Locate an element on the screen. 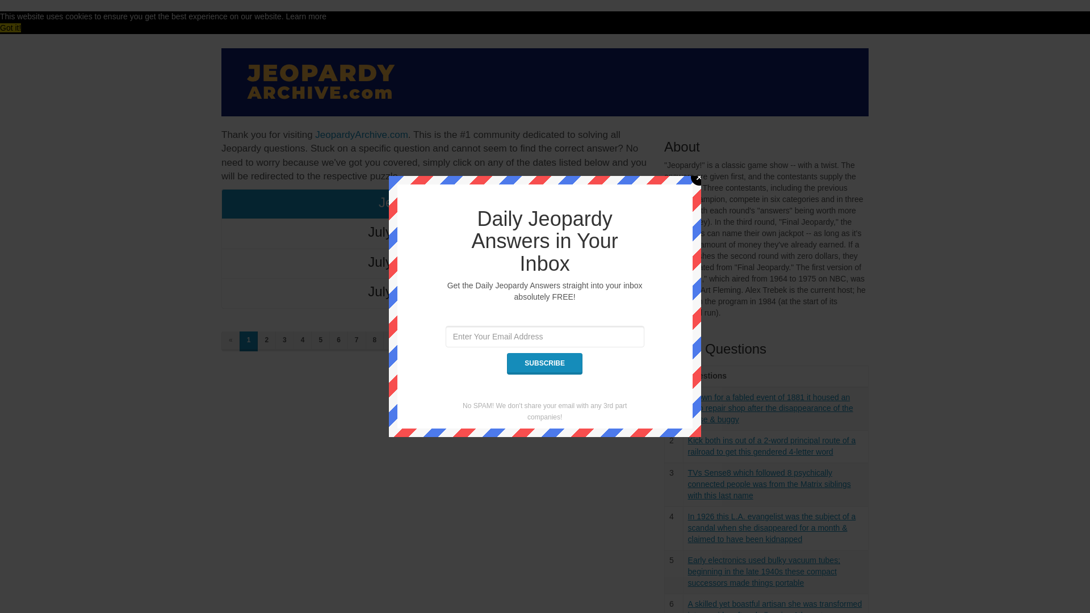 Image resolution: width=1090 pixels, height=613 pixels. 3 is located at coordinates (285, 341).